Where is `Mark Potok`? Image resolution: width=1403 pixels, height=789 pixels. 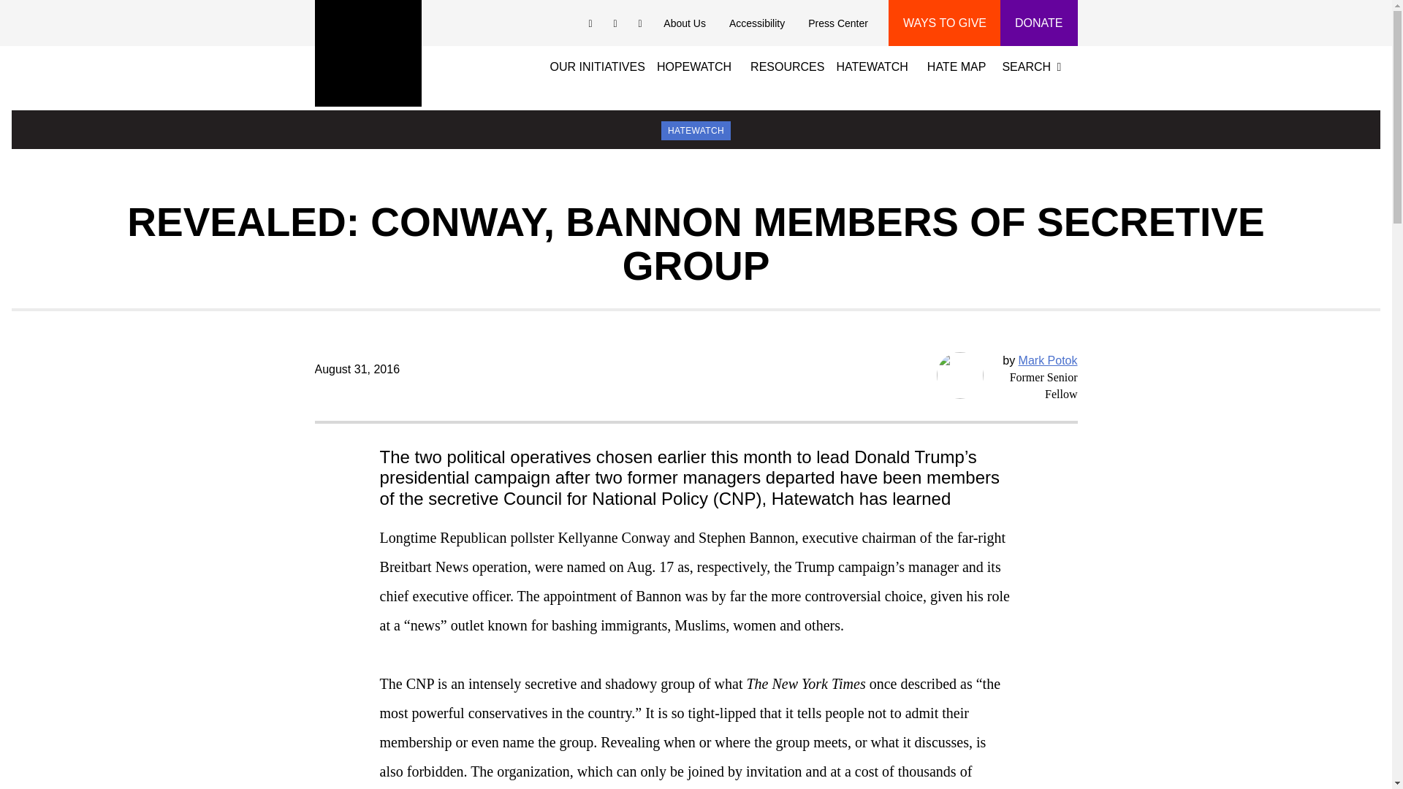
Mark Potok is located at coordinates (1048, 360).